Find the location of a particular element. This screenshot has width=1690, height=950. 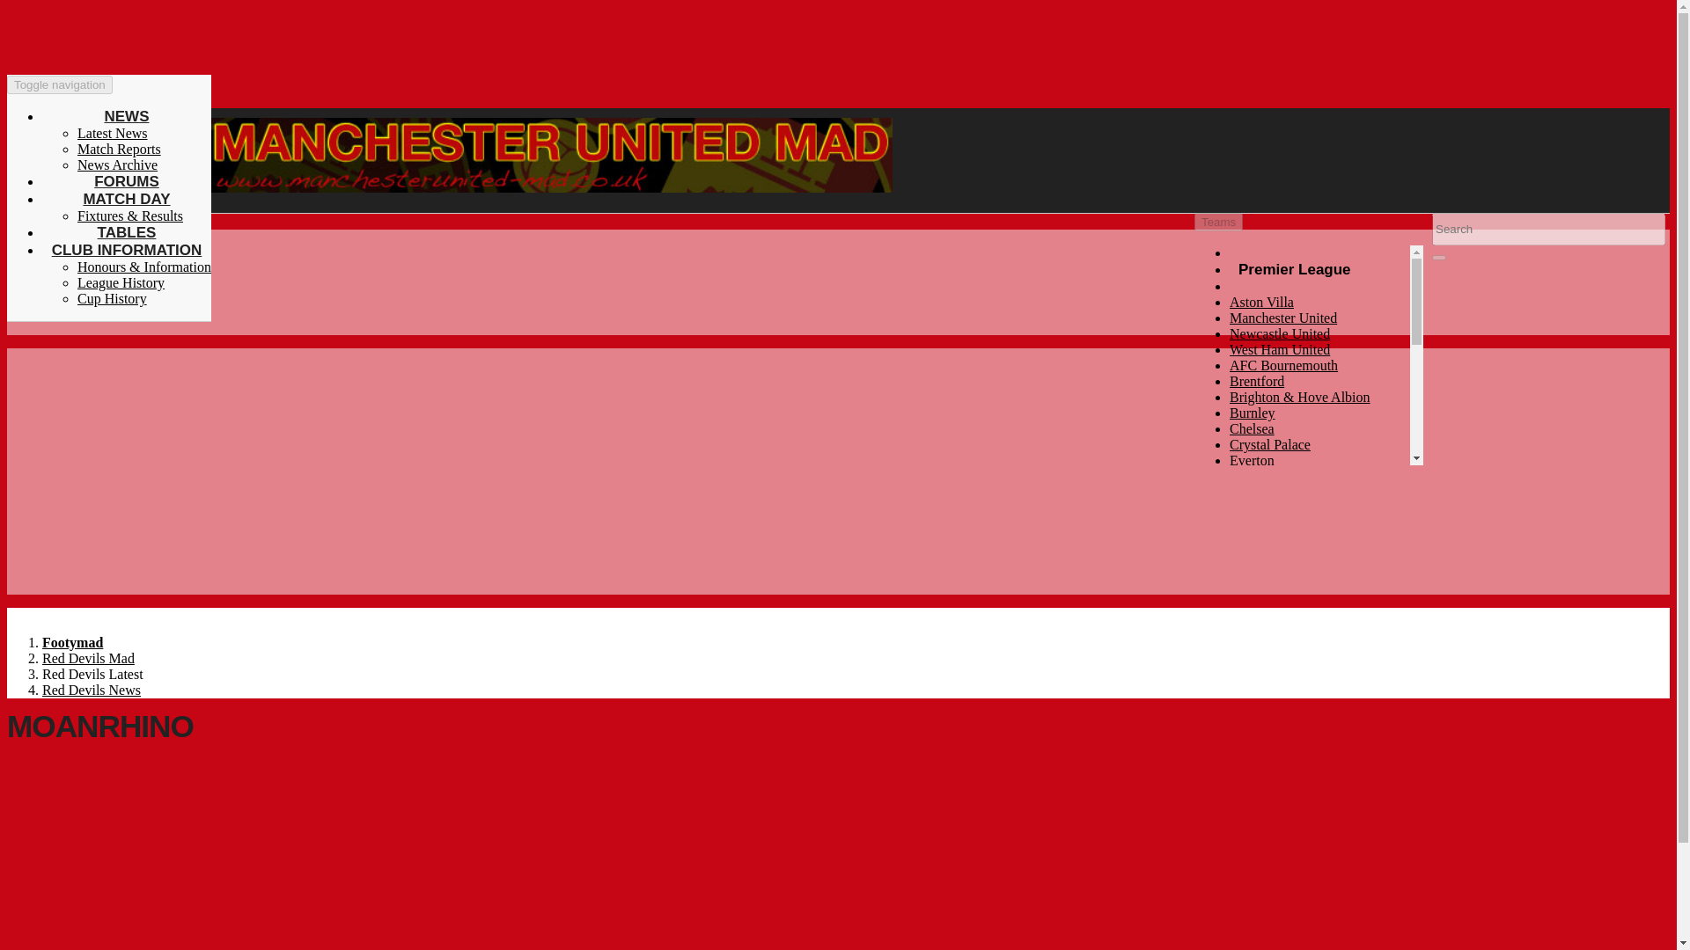

MATCH DAY is located at coordinates (127, 199).